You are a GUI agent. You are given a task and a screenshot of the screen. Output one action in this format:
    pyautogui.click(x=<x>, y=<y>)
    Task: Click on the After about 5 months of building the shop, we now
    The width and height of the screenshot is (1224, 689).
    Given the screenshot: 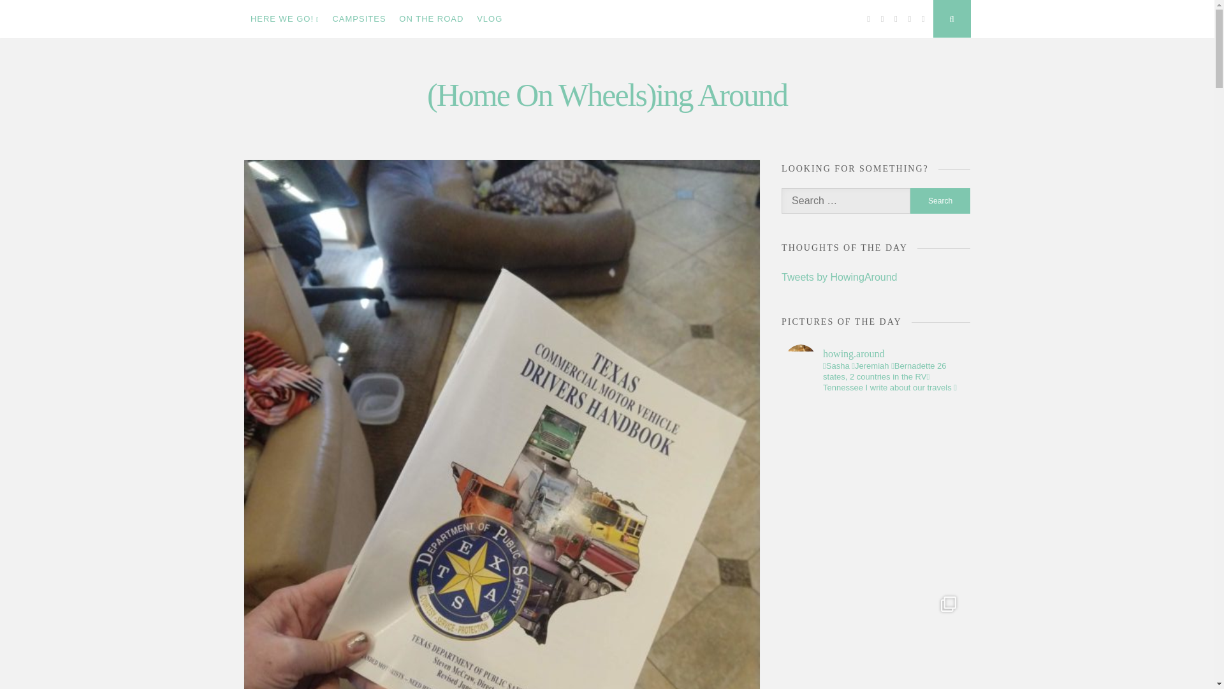 What is the action you would take?
    pyautogui.click(x=876, y=639)
    